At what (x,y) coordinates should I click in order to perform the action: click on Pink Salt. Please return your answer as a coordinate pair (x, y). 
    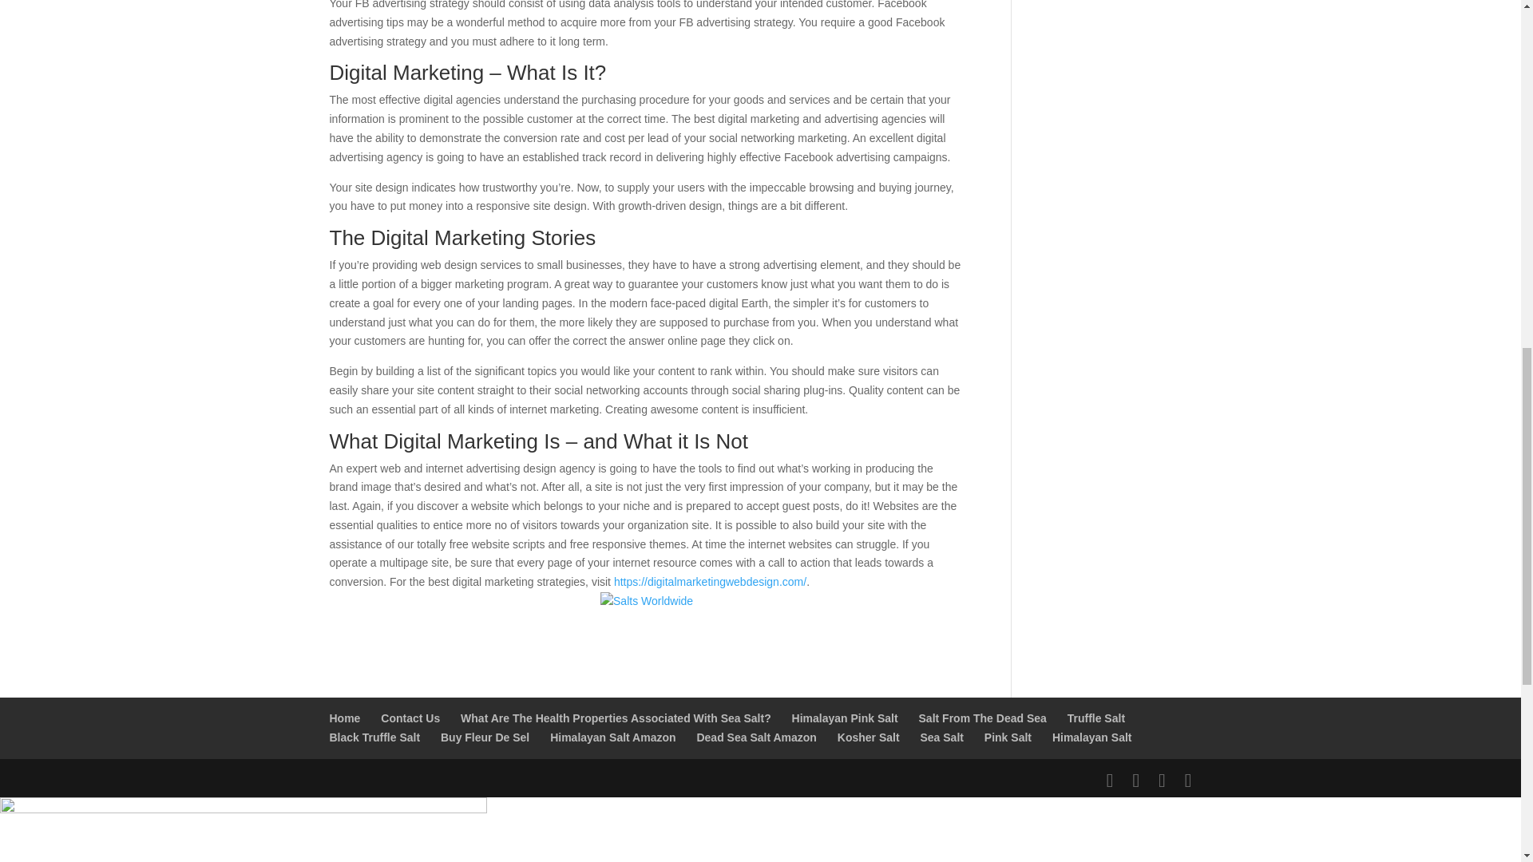
    Looking at the image, I should click on (1008, 737).